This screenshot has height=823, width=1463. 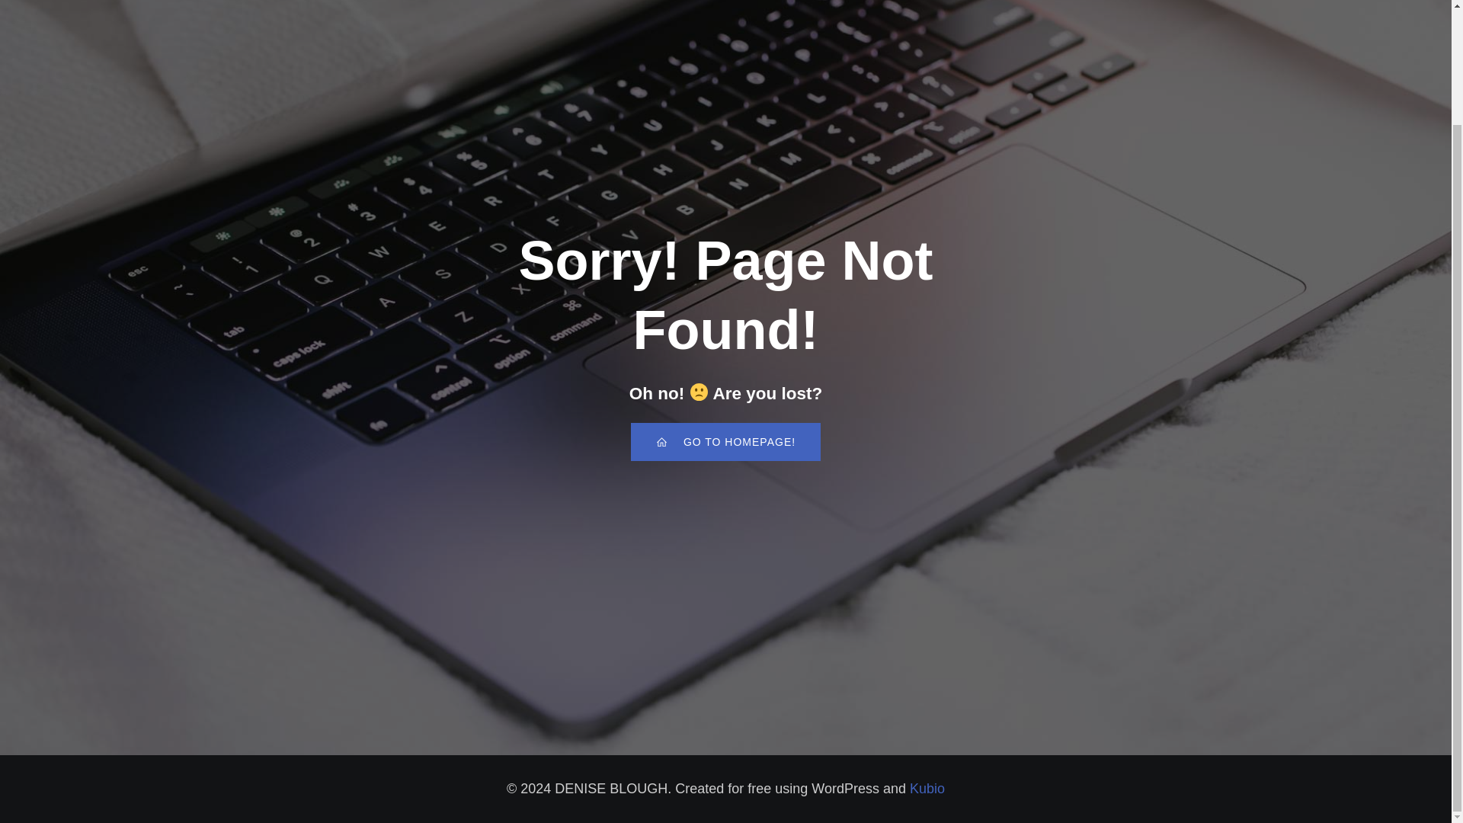 What do you see at coordinates (927, 788) in the screenshot?
I see `Kubio` at bounding box center [927, 788].